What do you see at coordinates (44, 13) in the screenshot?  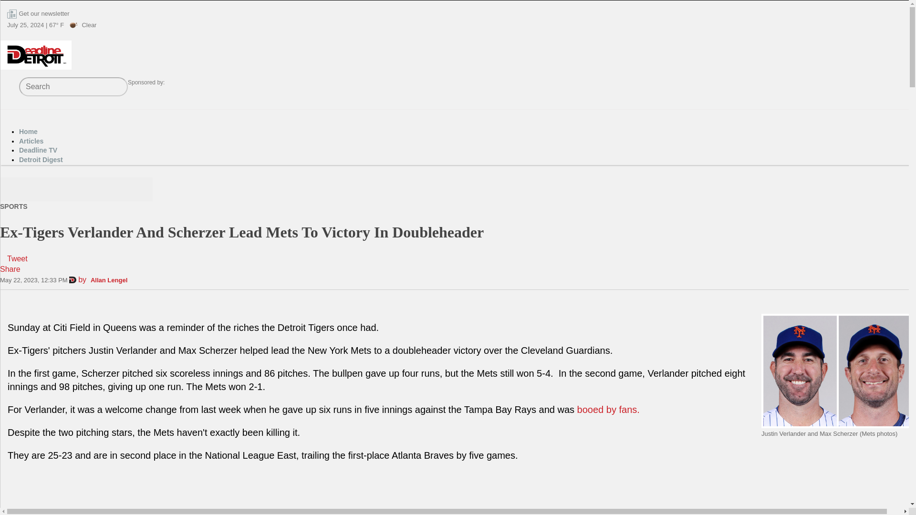 I see `Get our newsletter` at bounding box center [44, 13].